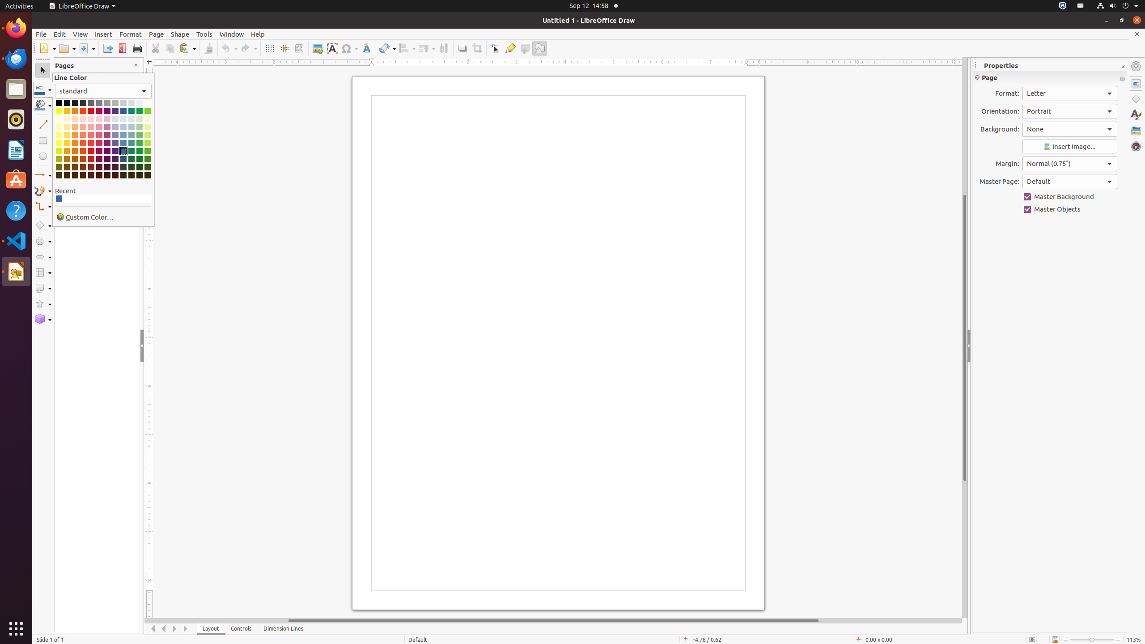 The width and height of the screenshot is (1145, 644). Describe the element at coordinates (59, 103) in the screenshot. I see `Black` at that location.